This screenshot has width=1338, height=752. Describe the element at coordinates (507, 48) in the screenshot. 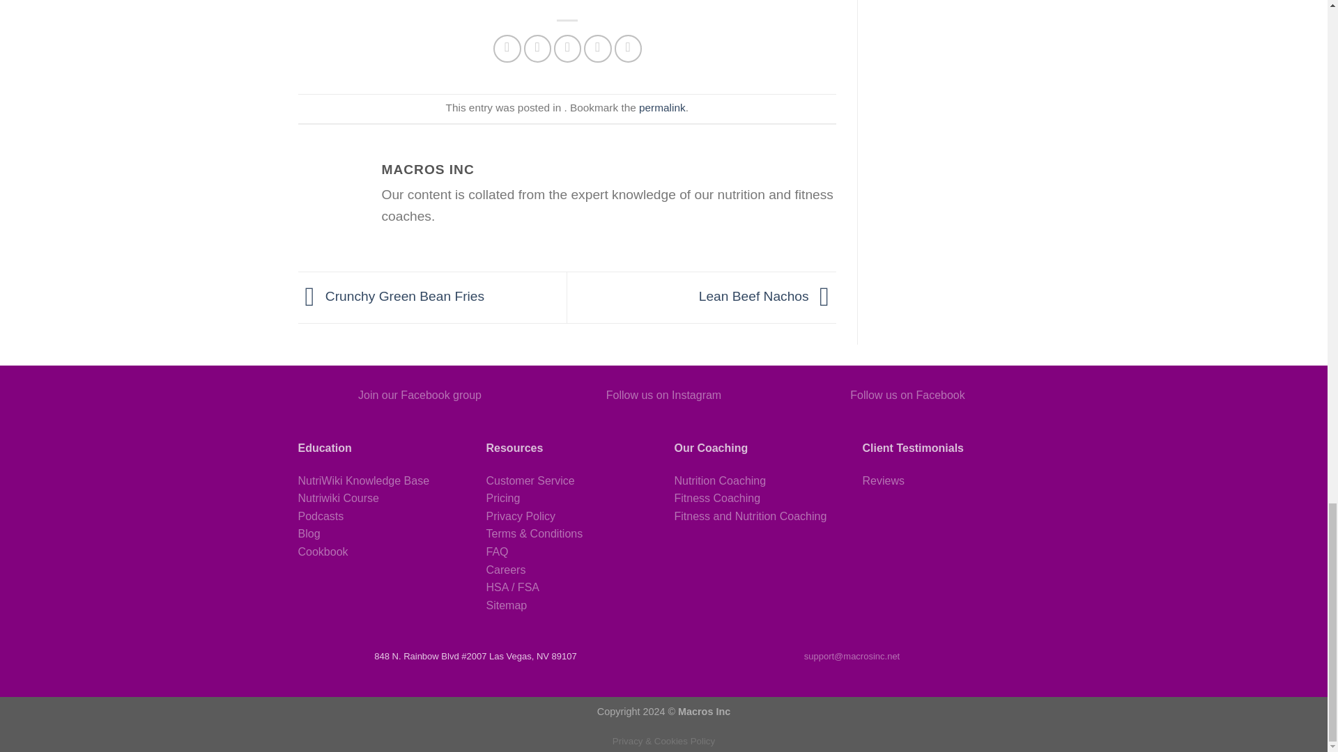

I see `Share on Facebook` at that location.